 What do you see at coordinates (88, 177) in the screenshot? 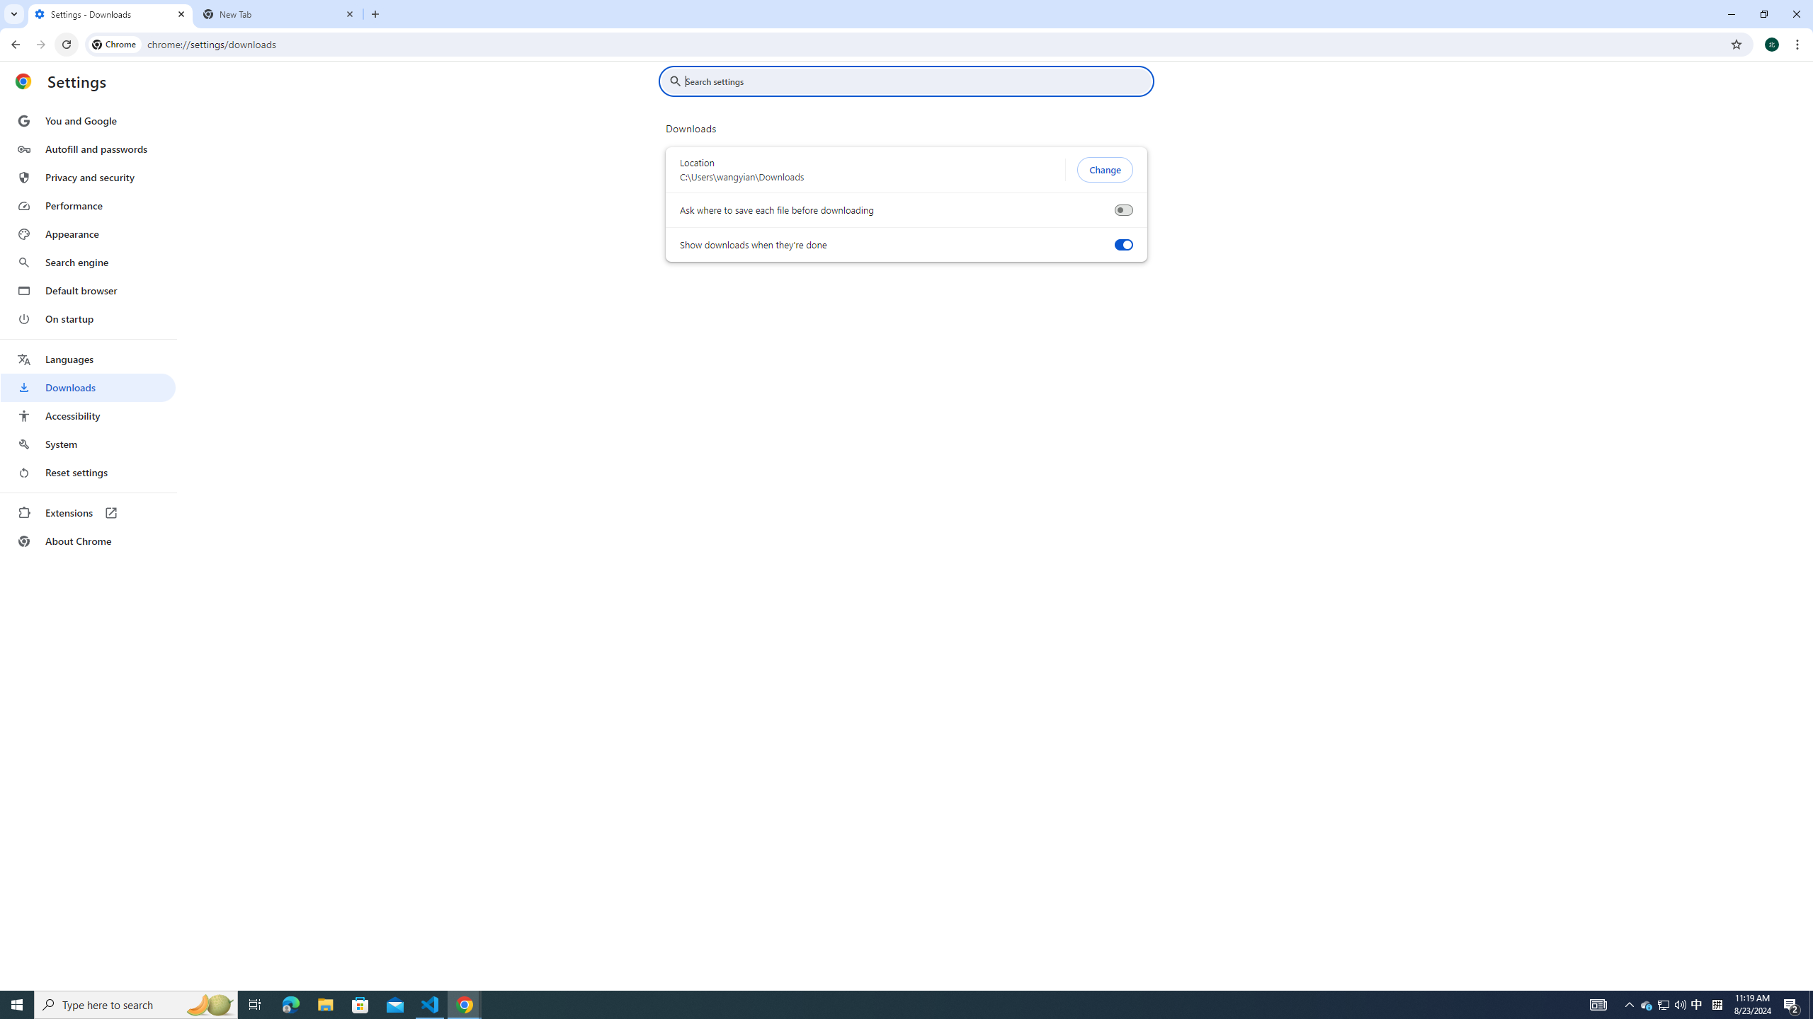
I see `Privacy and security` at bounding box center [88, 177].